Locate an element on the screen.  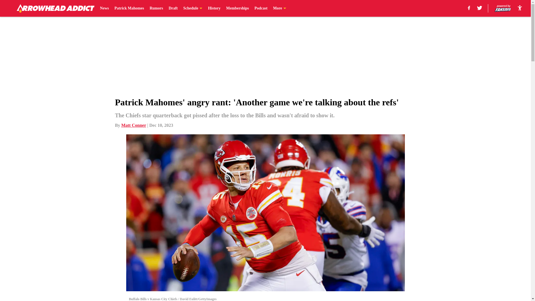
Rumors is located at coordinates (156, 8).